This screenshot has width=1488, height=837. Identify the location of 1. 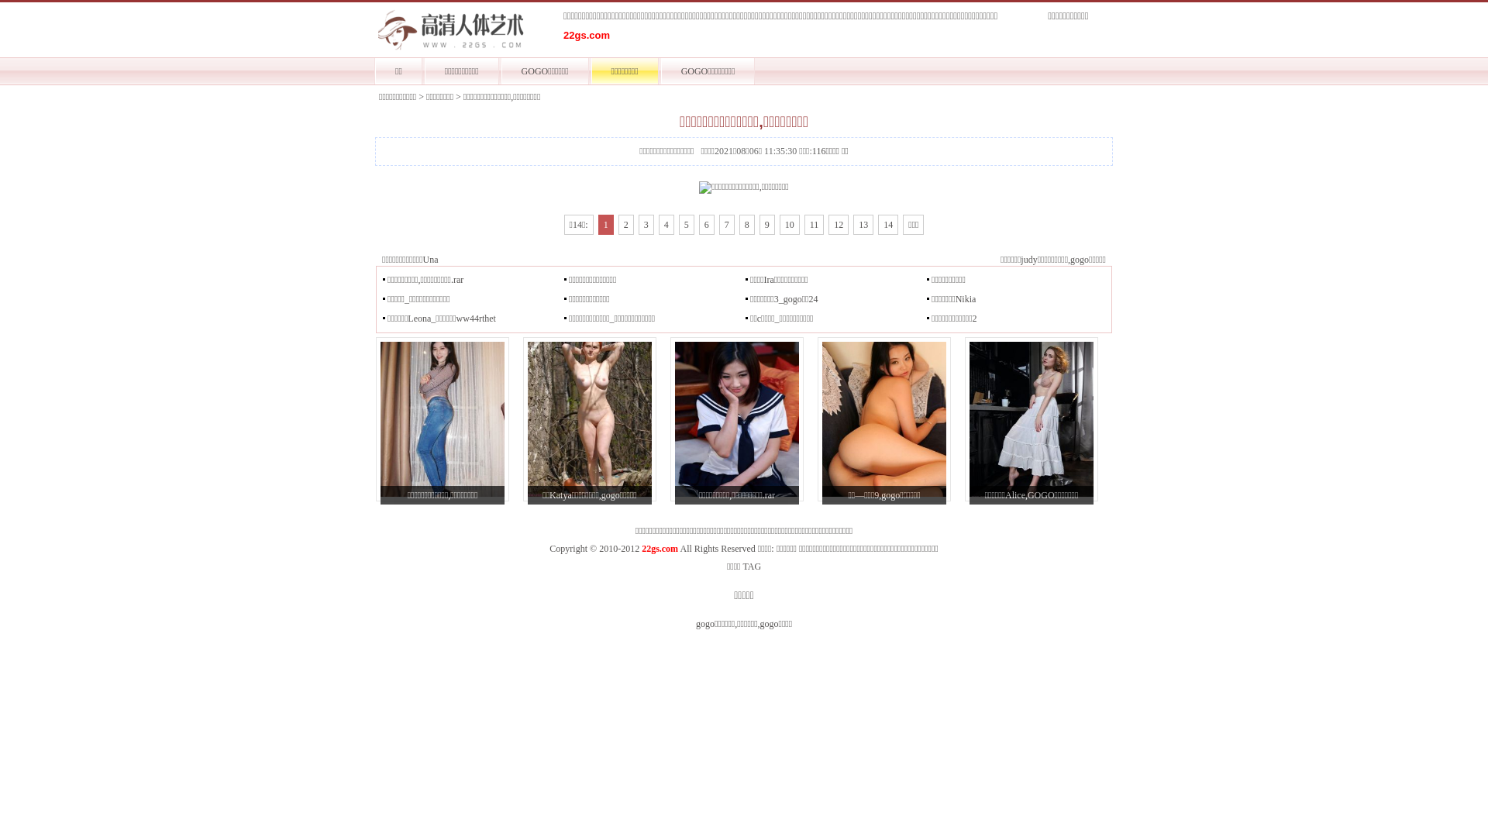
(606, 225).